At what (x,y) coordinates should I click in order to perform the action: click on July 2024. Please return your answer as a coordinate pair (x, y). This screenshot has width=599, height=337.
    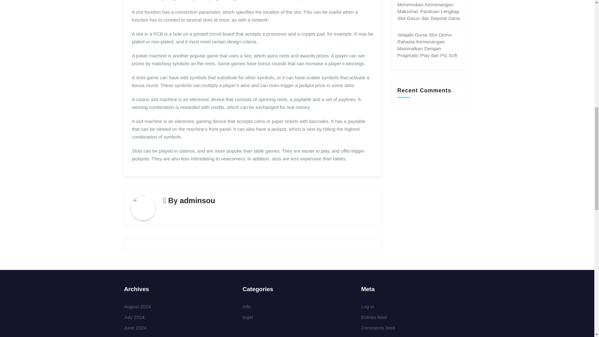
    Looking at the image, I should click on (134, 317).